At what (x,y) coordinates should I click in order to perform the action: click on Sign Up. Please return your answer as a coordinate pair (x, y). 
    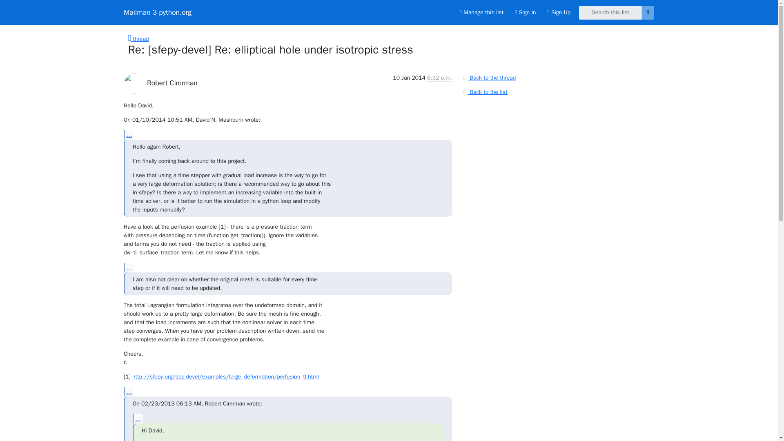
    Looking at the image, I should click on (559, 12).